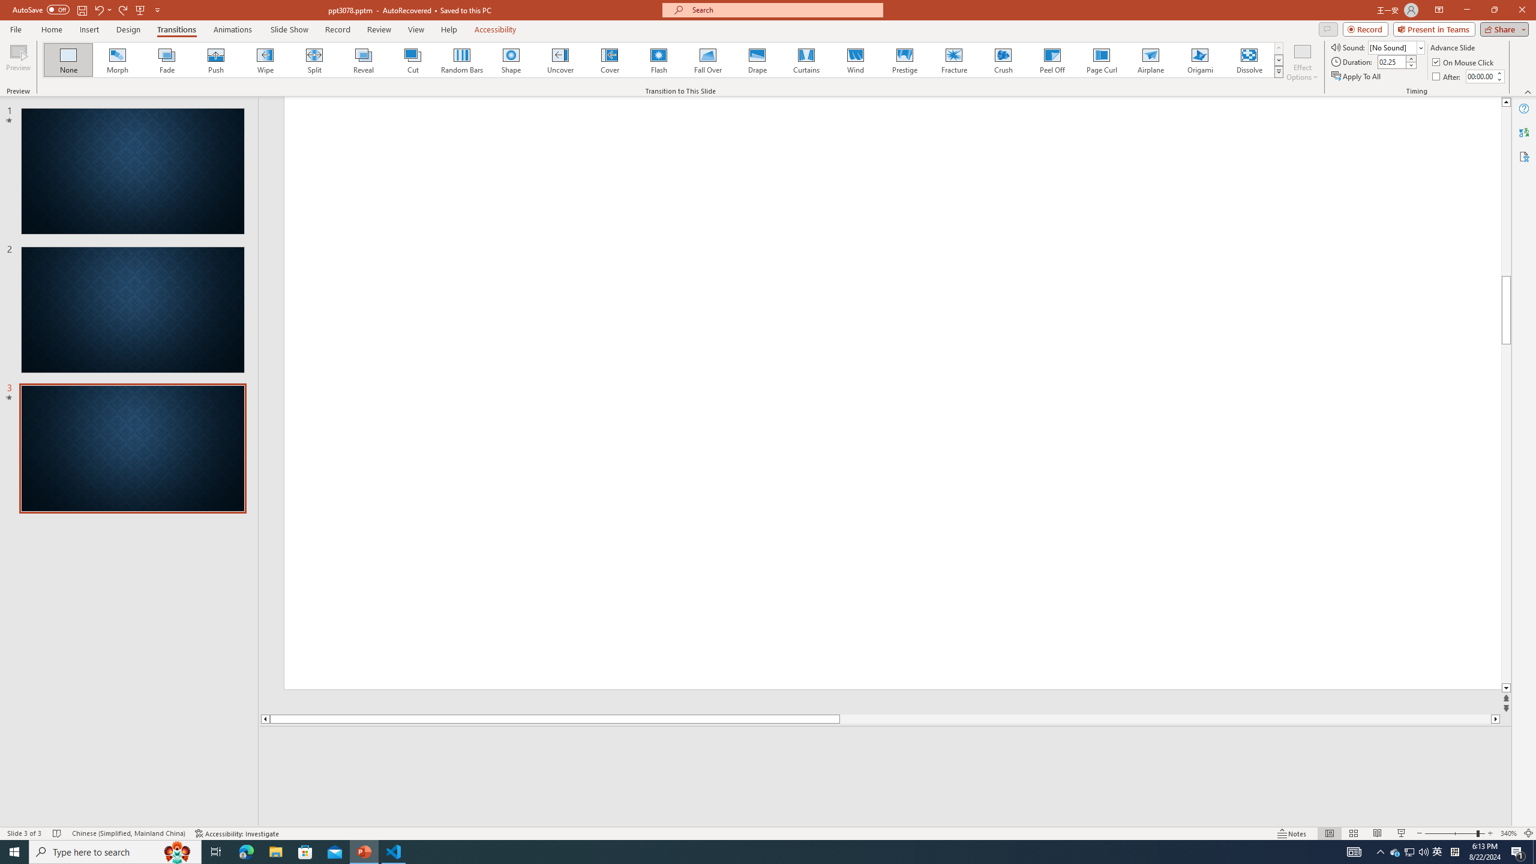 The image size is (1536, 864). I want to click on Wind, so click(855, 60).